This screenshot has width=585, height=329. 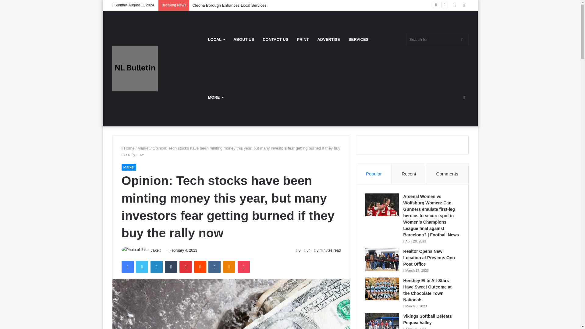 What do you see at coordinates (437, 39) in the screenshot?
I see `Search for` at bounding box center [437, 39].